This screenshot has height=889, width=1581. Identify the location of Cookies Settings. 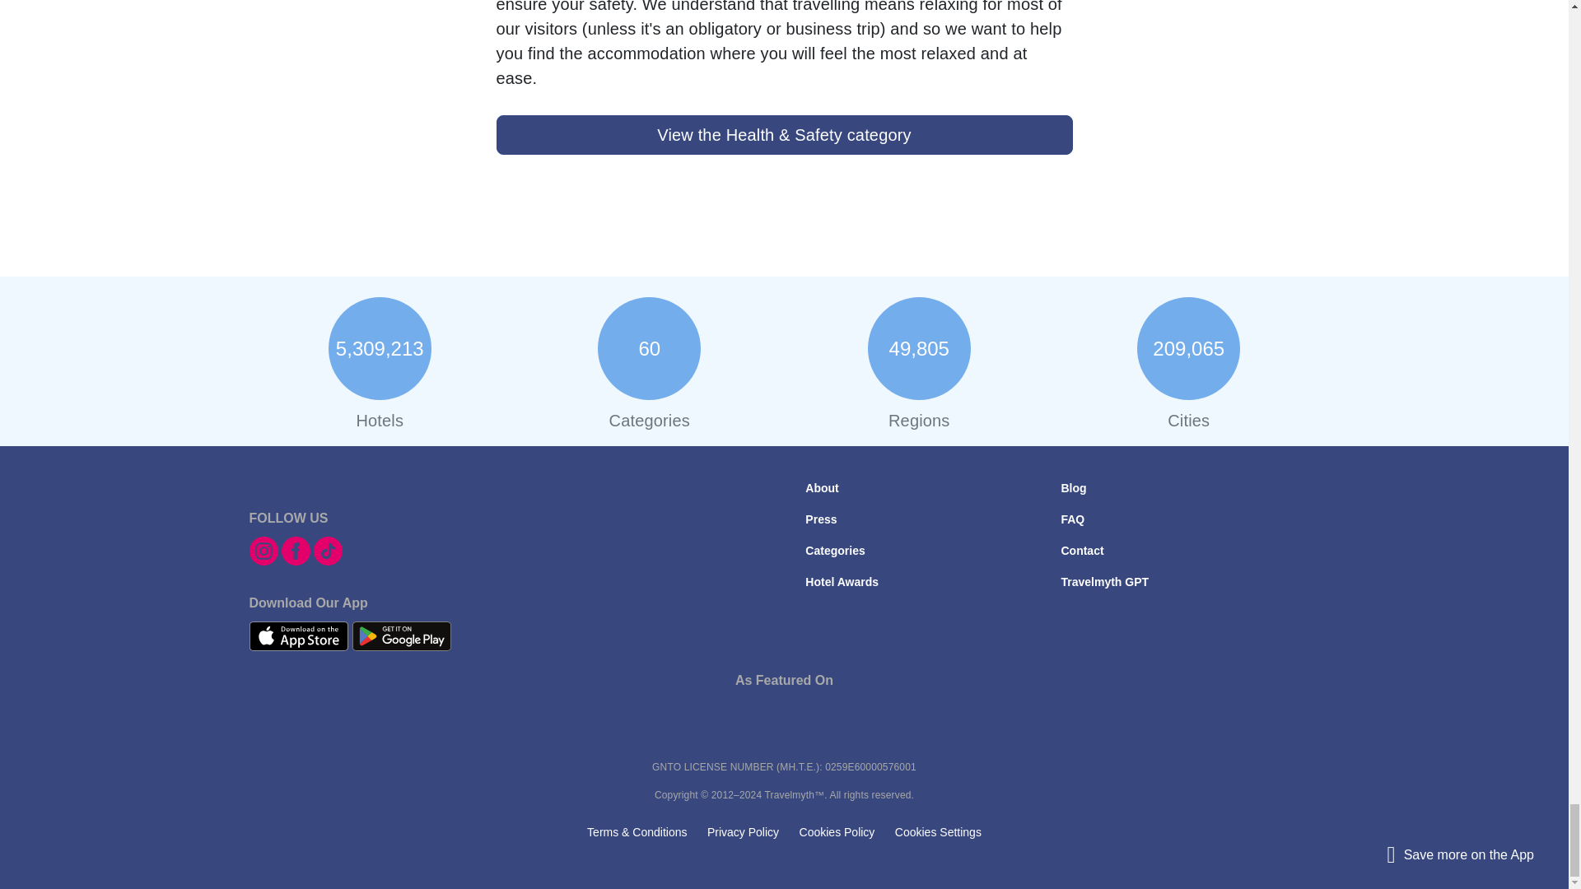
(938, 833).